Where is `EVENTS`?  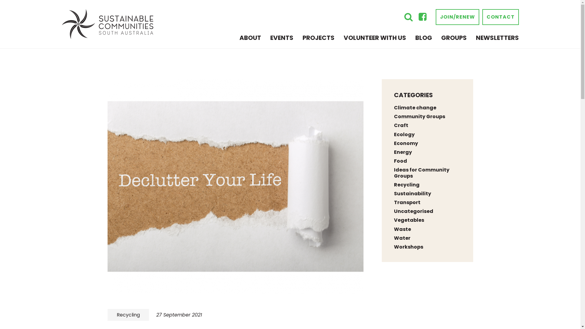 EVENTS is located at coordinates (282, 38).